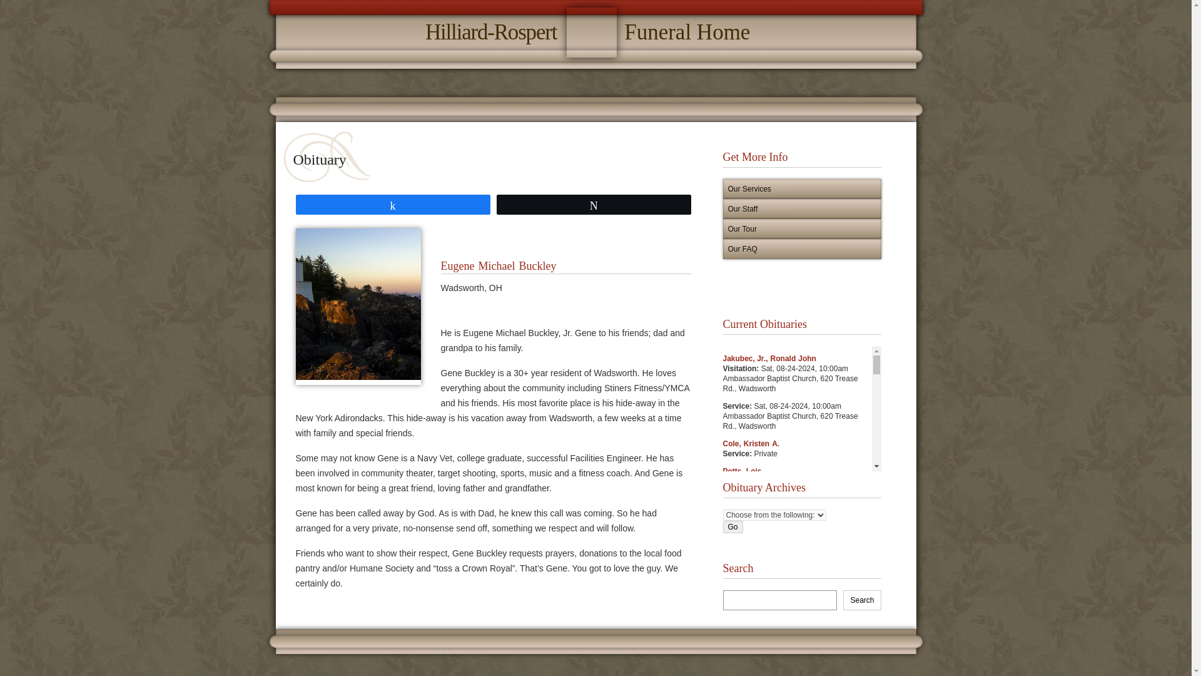 The image size is (1201, 676). What do you see at coordinates (802, 229) in the screenshot?
I see `Our Tour` at bounding box center [802, 229].